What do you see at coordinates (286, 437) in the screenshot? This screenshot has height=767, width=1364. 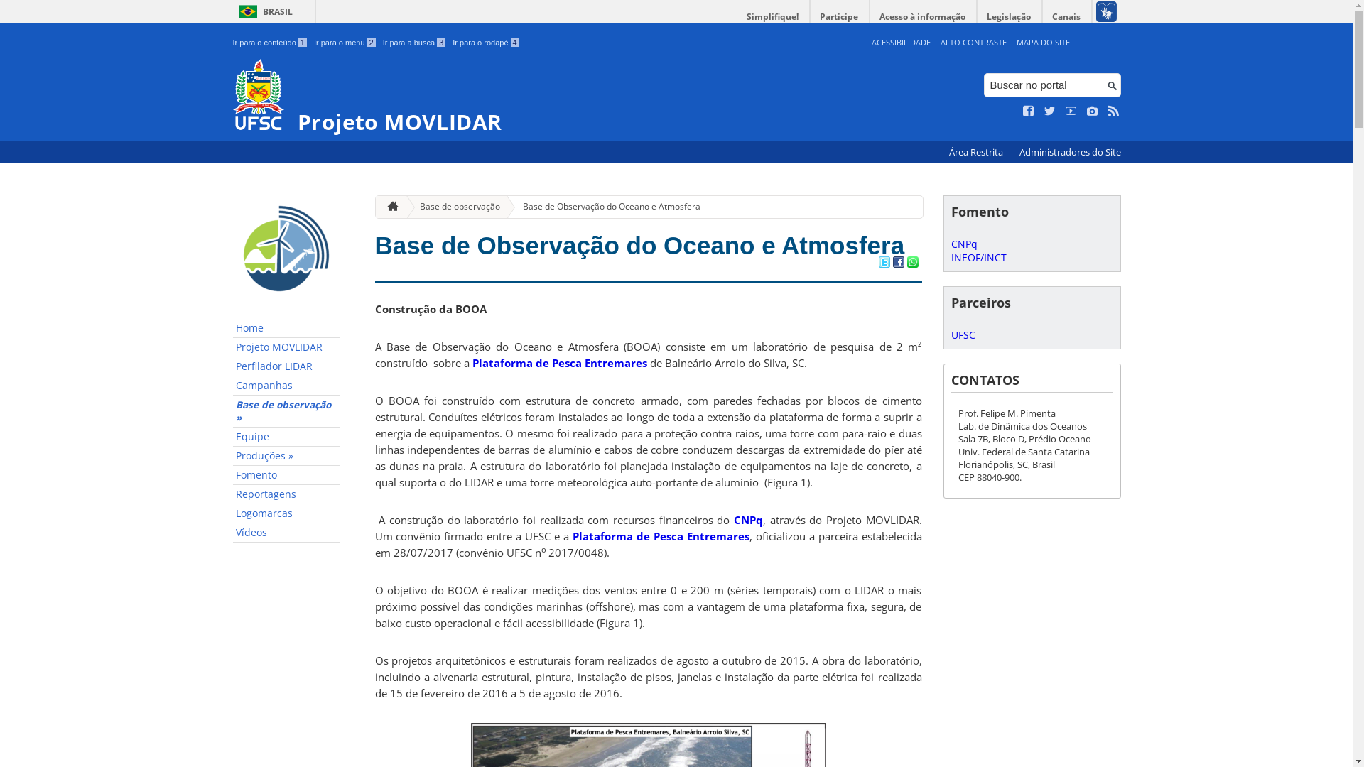 I see `Equipe` at bounding box center [286, 437].